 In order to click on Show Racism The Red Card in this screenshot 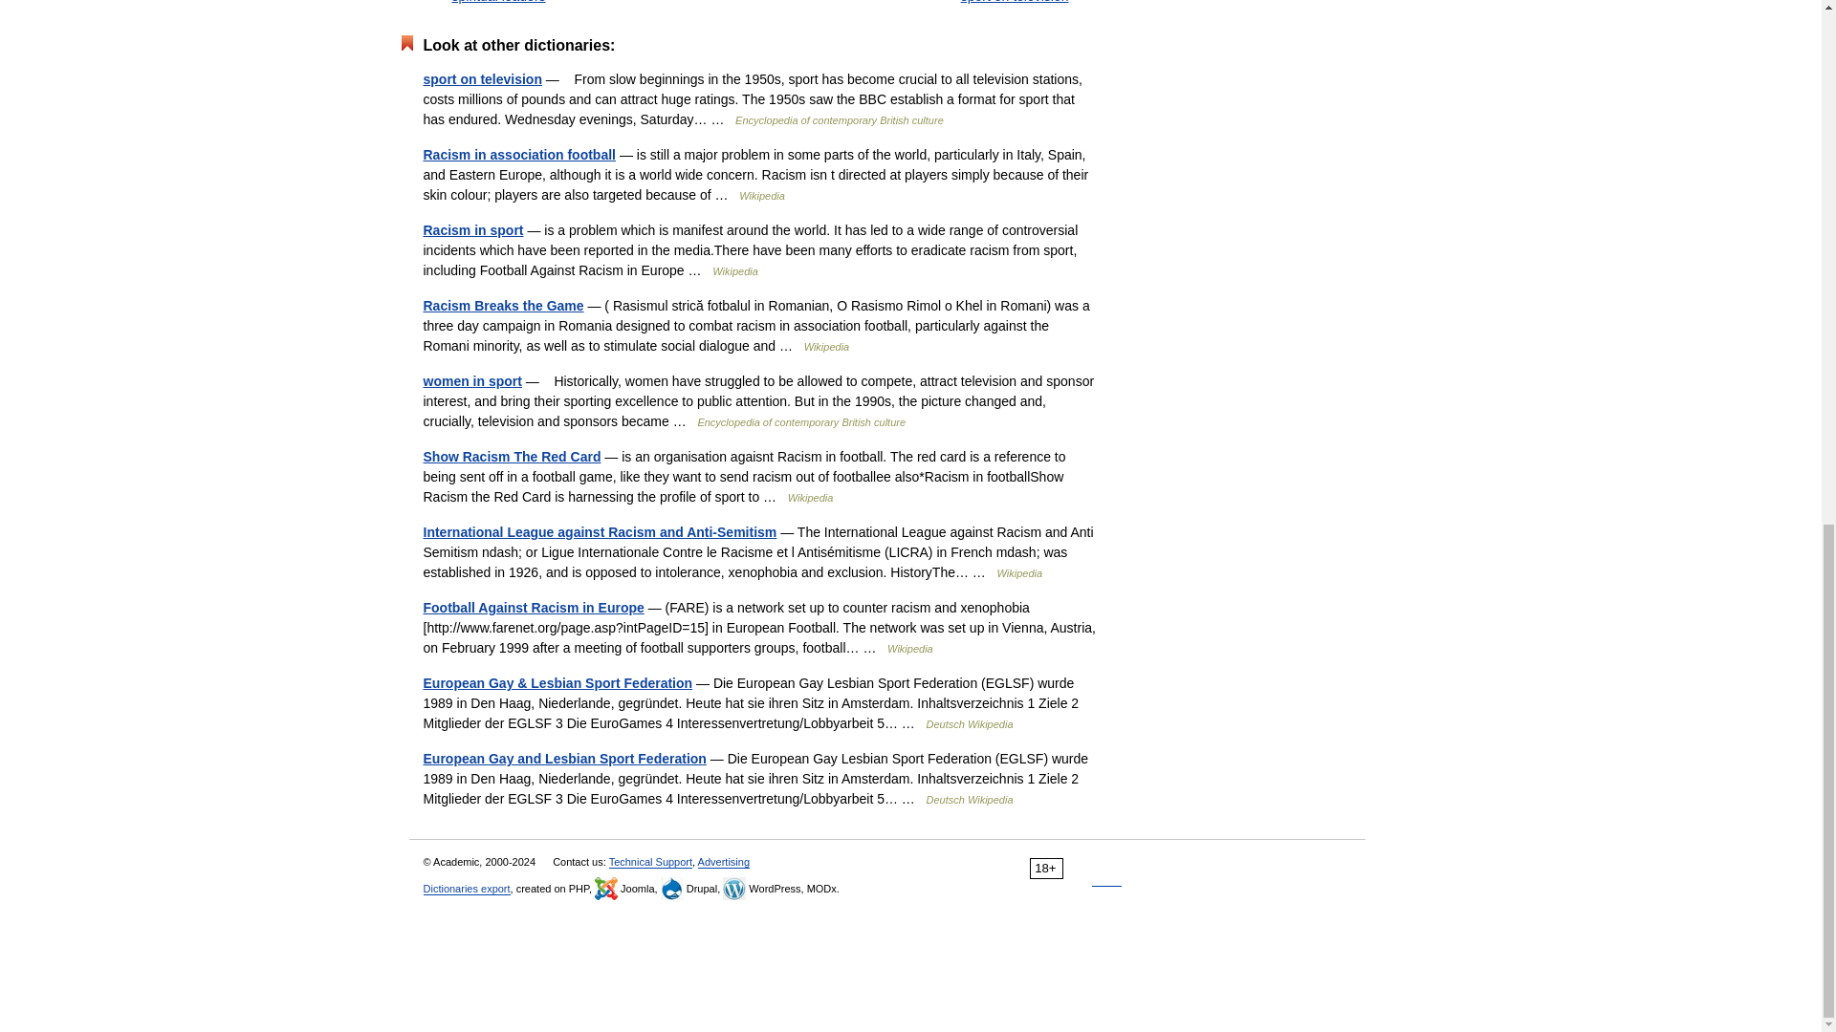, I will do `click(511, 457)`.